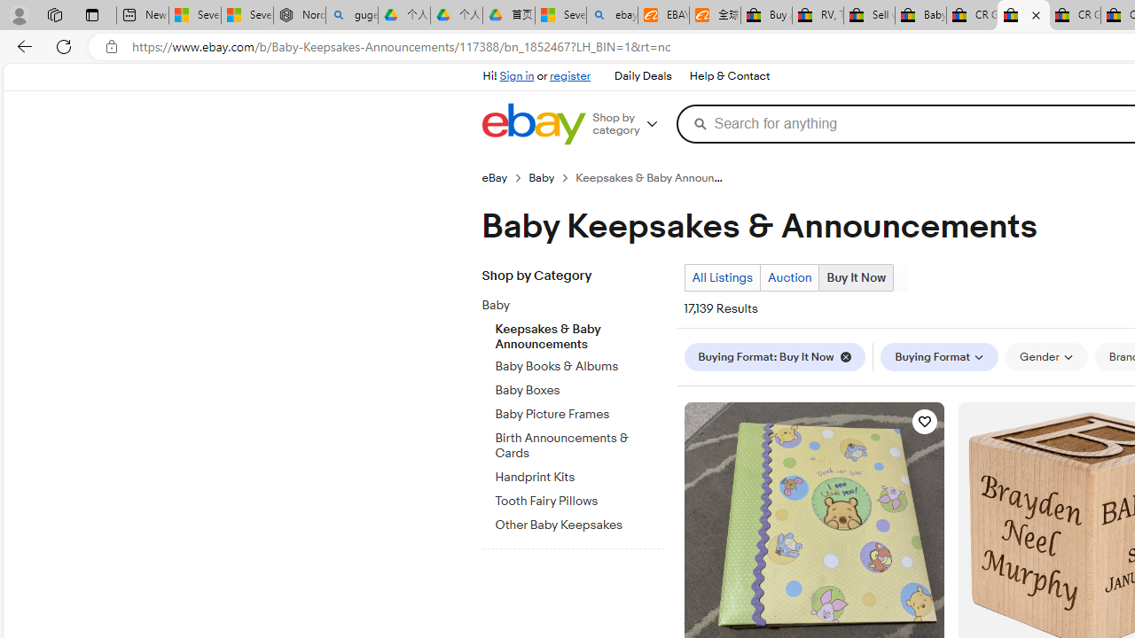 This screenshot has width=1135, height=638. I want to click on register, so click(569, 76).